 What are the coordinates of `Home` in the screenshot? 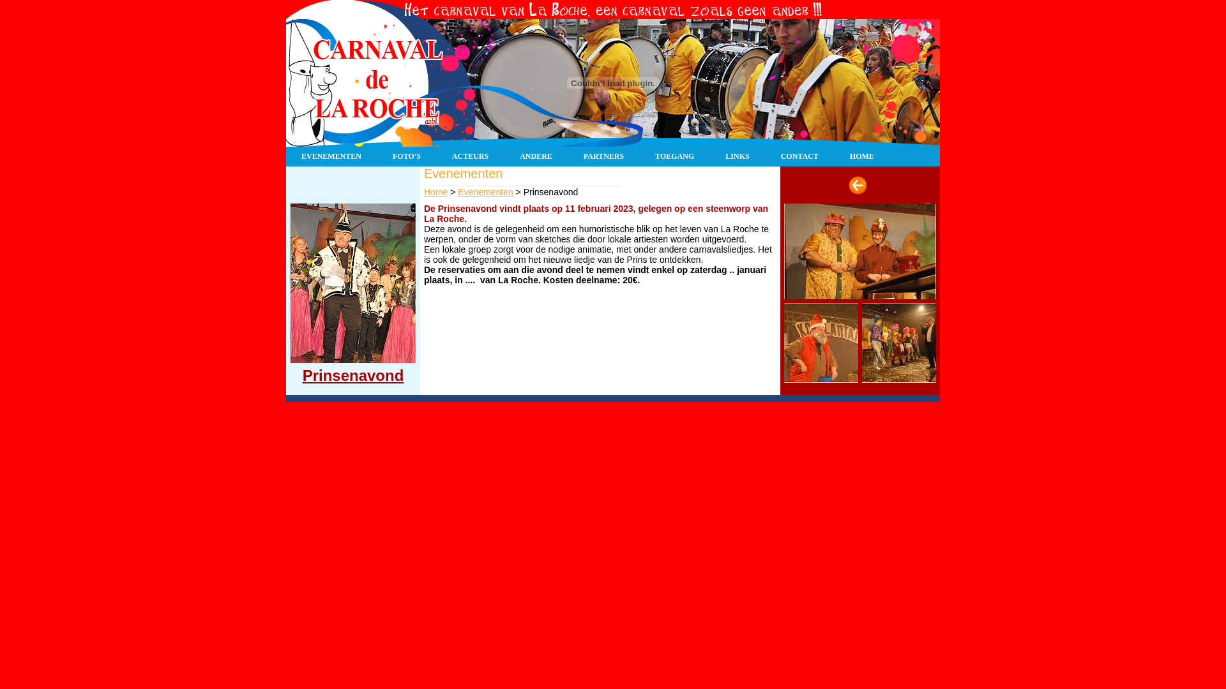 It's located at (435, 192).